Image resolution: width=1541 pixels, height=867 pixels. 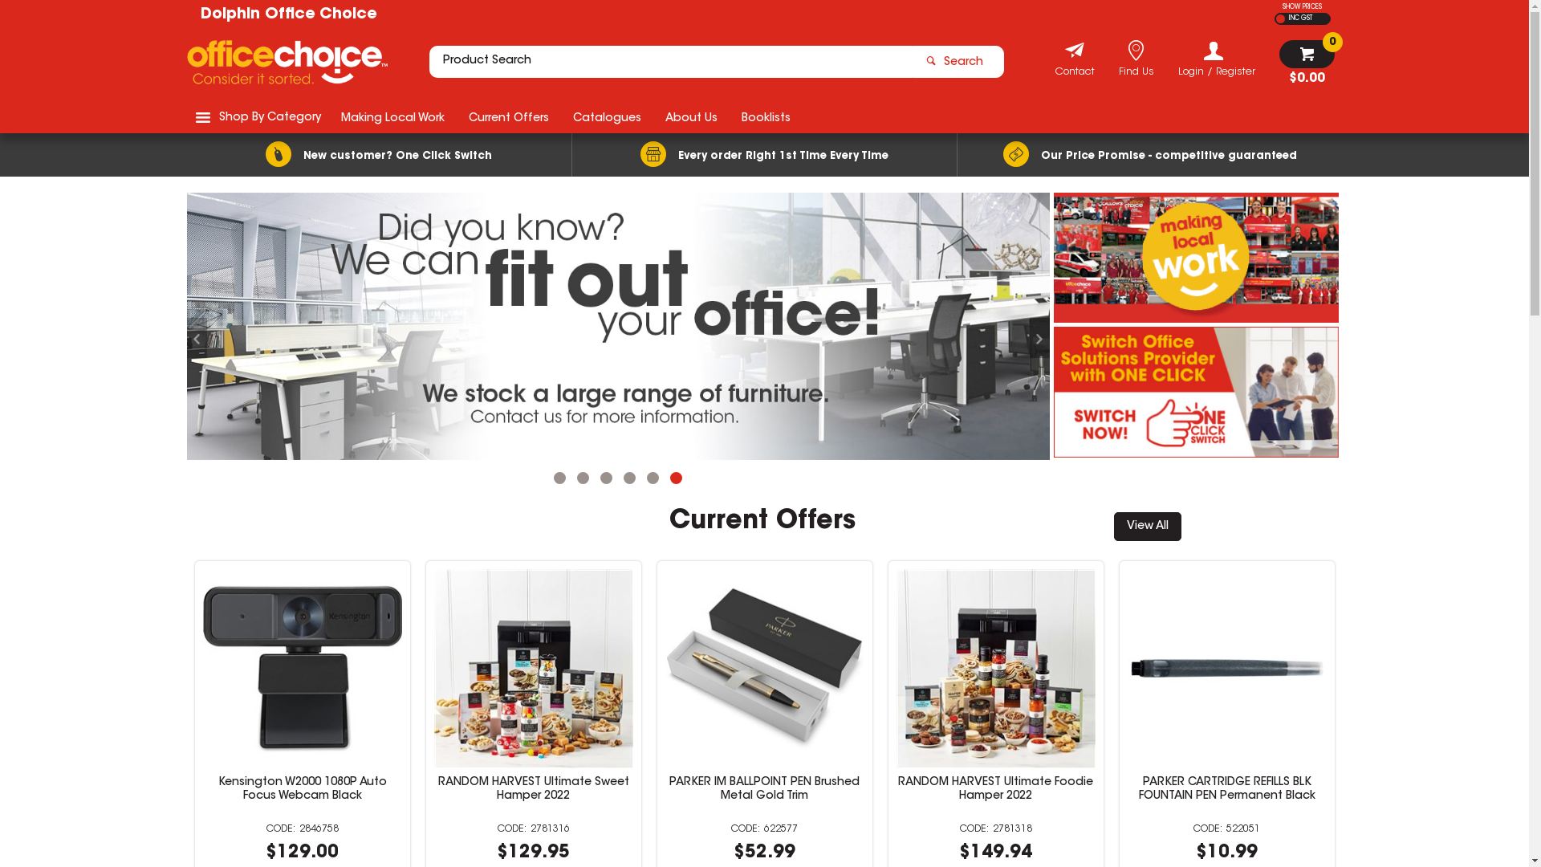 I want to click on Find Us, so click(x=1136, y=74).